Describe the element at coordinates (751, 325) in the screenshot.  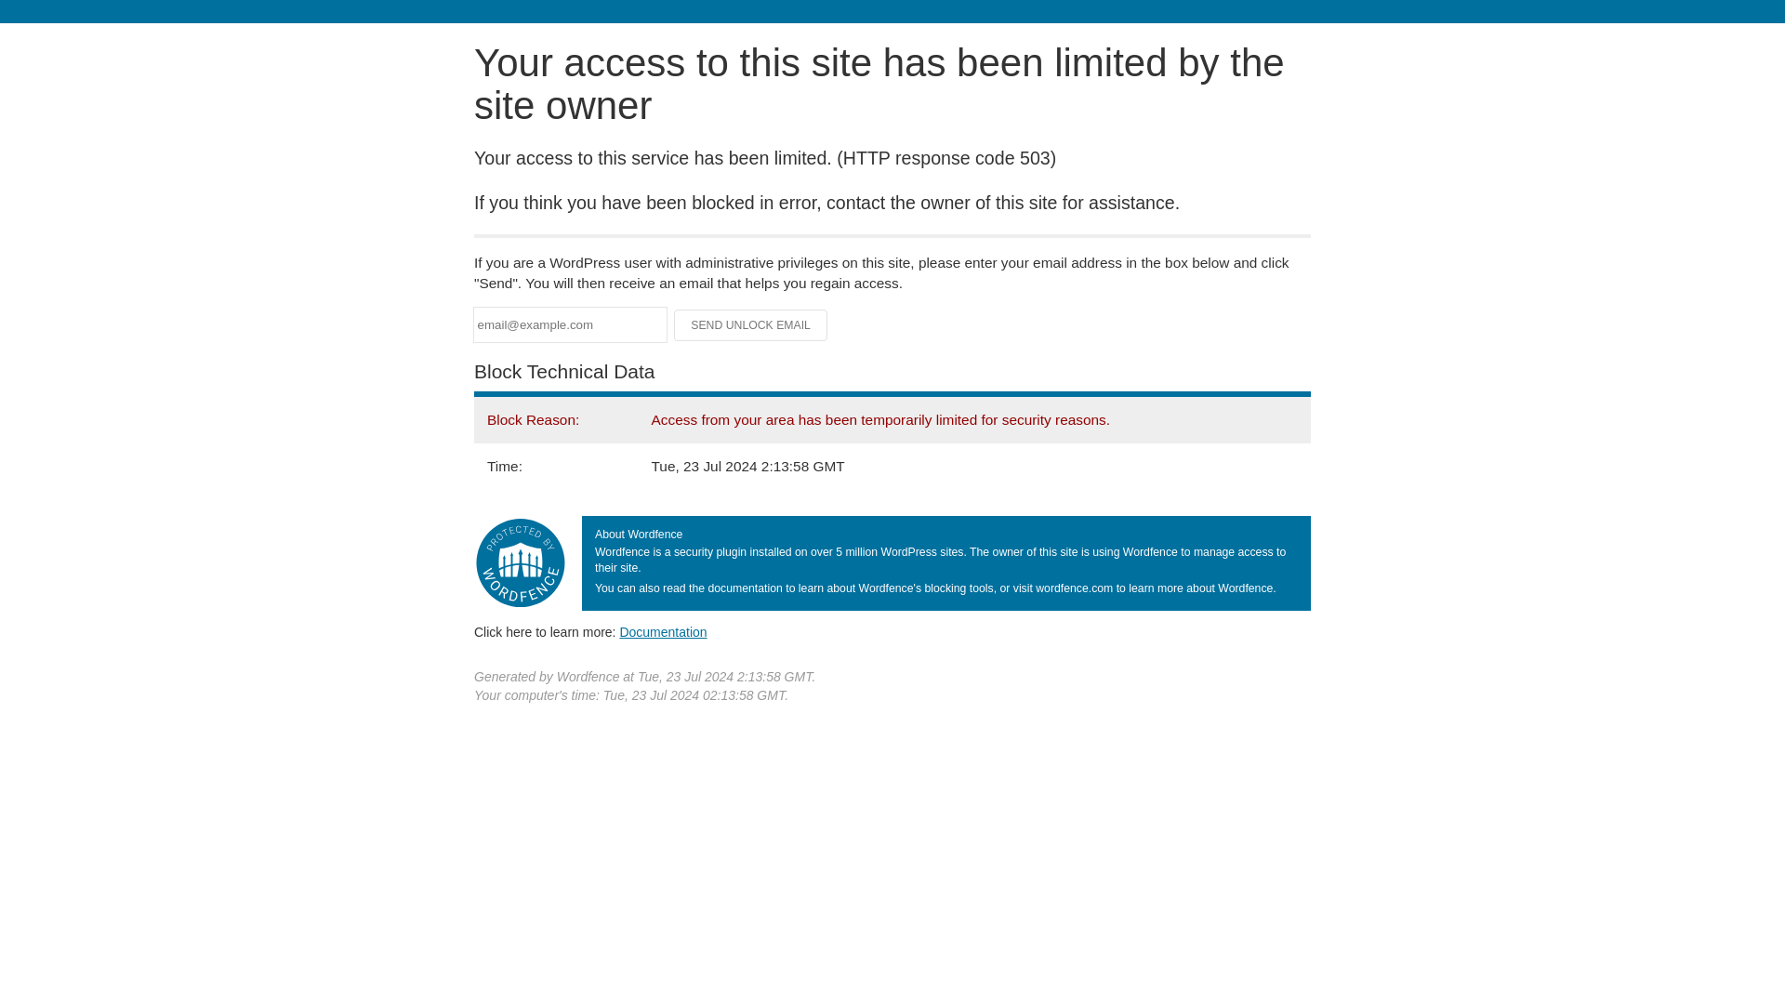
I see `Send Unlock Email` at that location.